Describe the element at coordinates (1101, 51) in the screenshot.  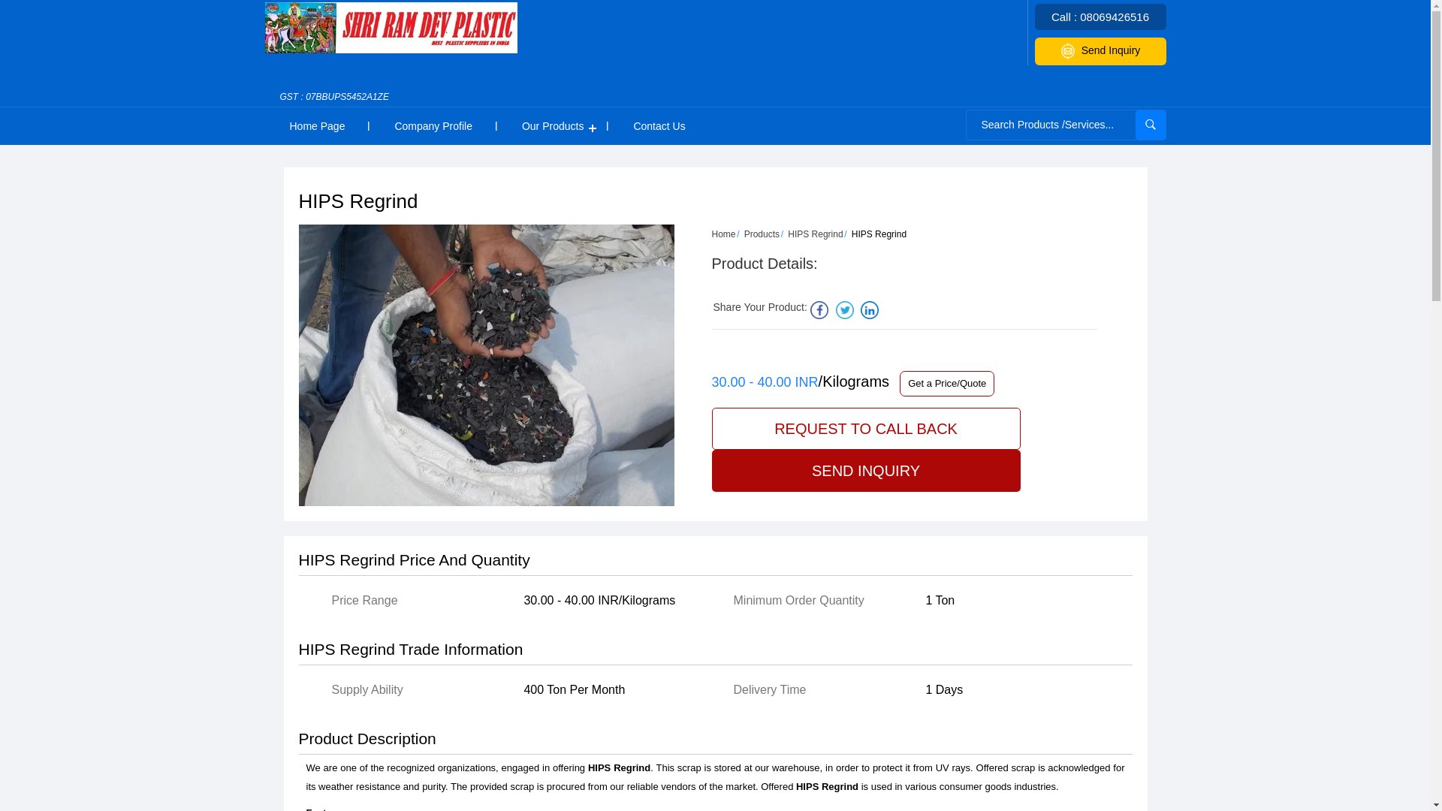
I see `Send Inquiry` at that location.